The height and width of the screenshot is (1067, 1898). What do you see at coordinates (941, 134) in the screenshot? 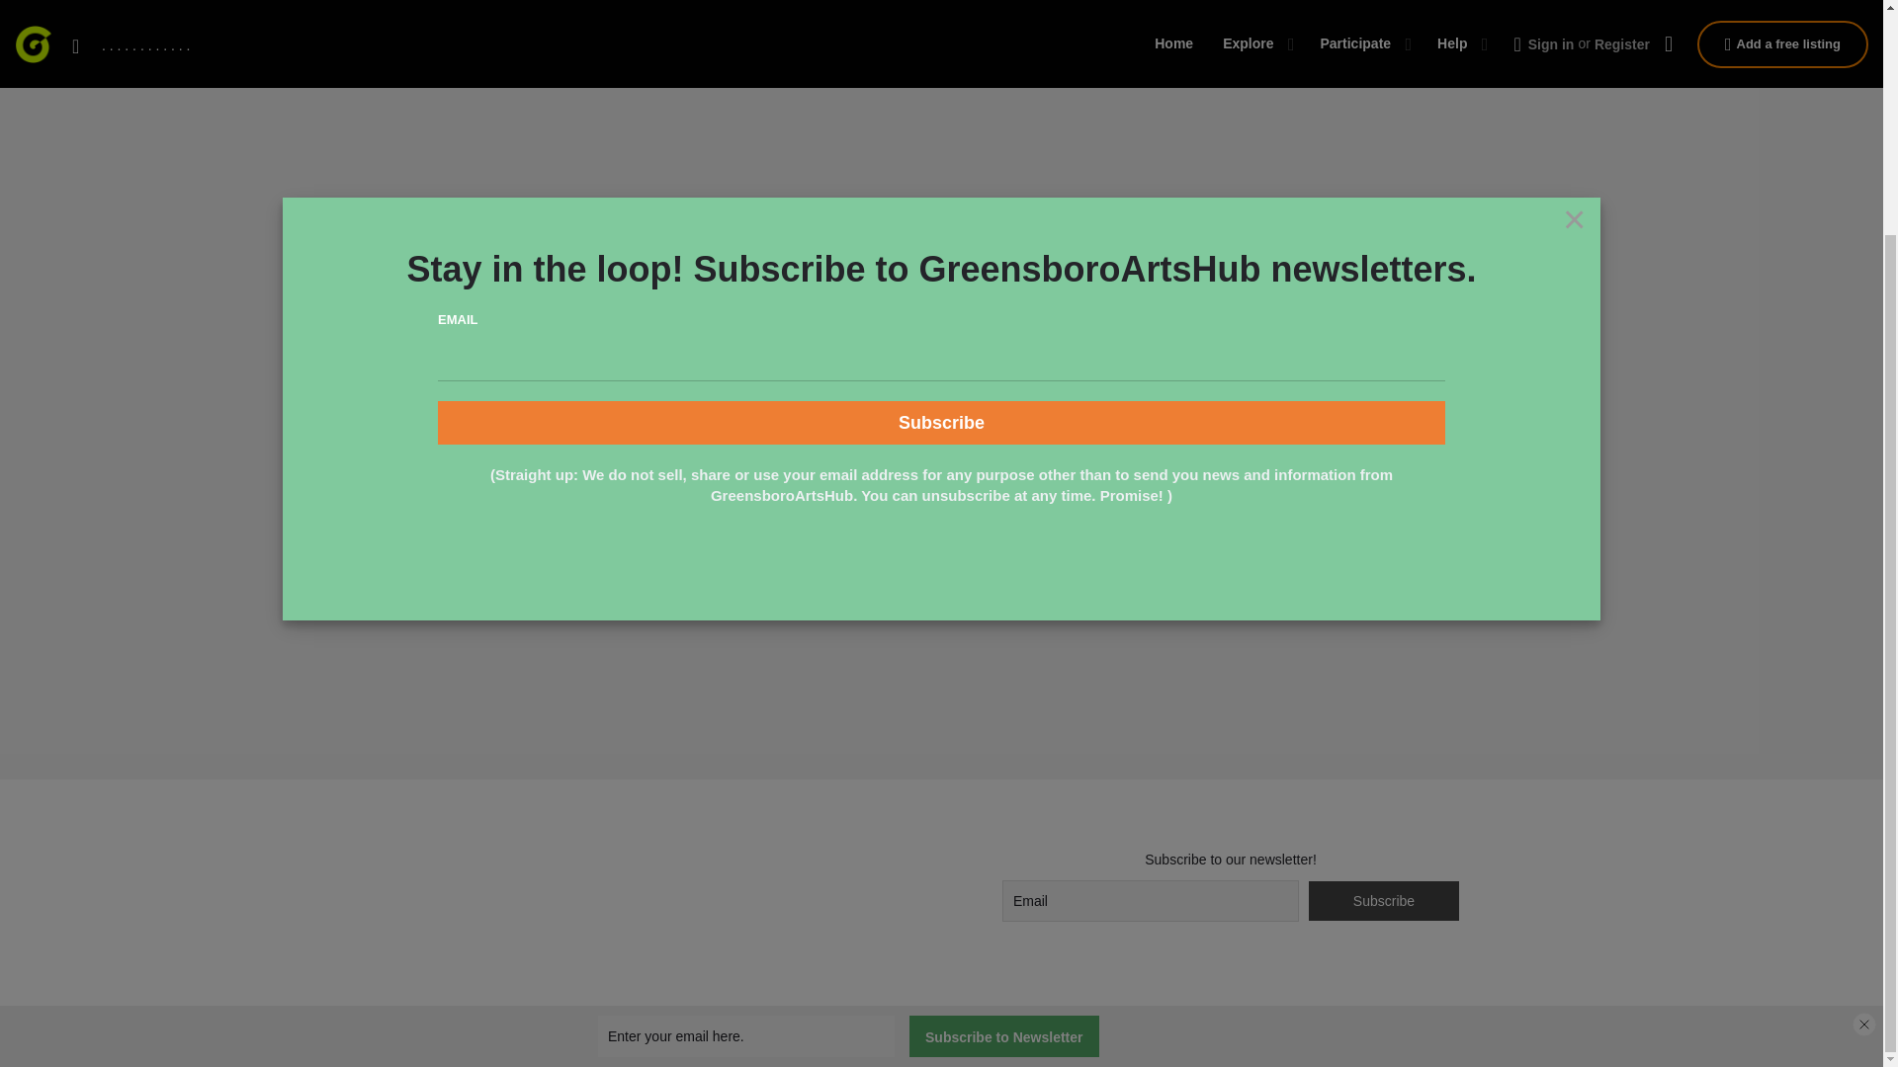
I see `Subscribe` at bounding box center [941, 134].